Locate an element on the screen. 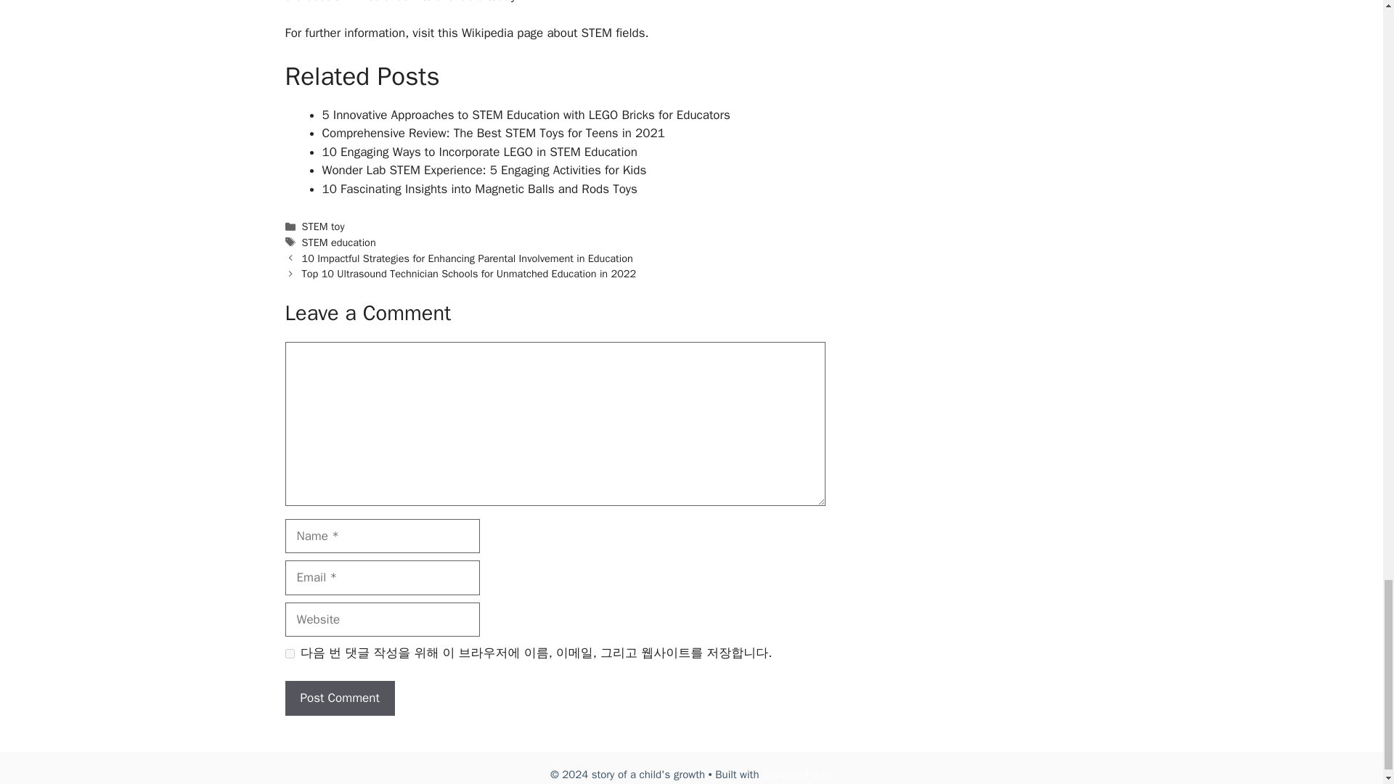 This screenshot has width=1394, height=784. Comprehensive Review: The Best STEM Toys for Teens in 2021 is located at coordinates (493, 133).